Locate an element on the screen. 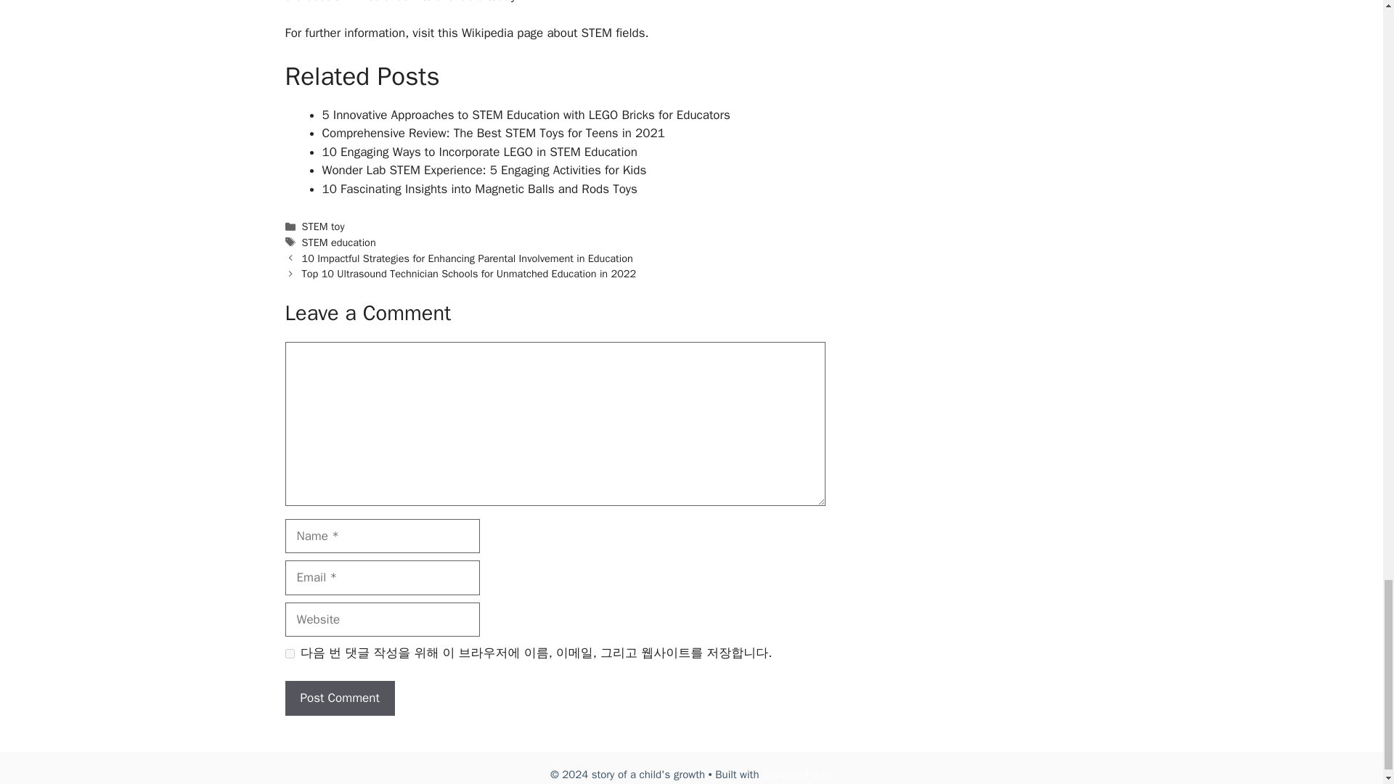 This screenshot has width=1394, height=784. Comprehensive Review: The Best STEM Toys for Teens in 2021 is located at coordinates (493, 133).